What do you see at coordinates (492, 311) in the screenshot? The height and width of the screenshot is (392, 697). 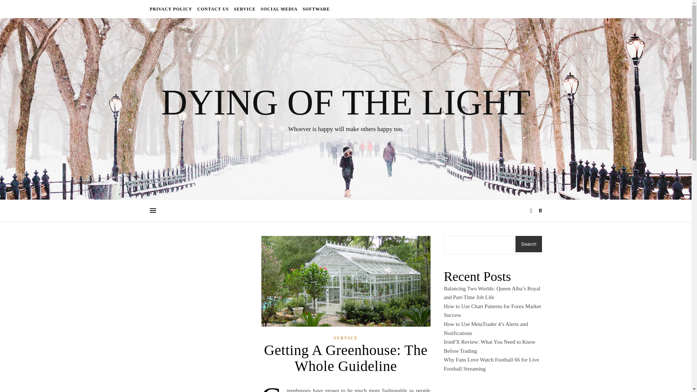 I see `How to Use Chart Patterns for Forex Market Success` at bounding box center [492, 311].